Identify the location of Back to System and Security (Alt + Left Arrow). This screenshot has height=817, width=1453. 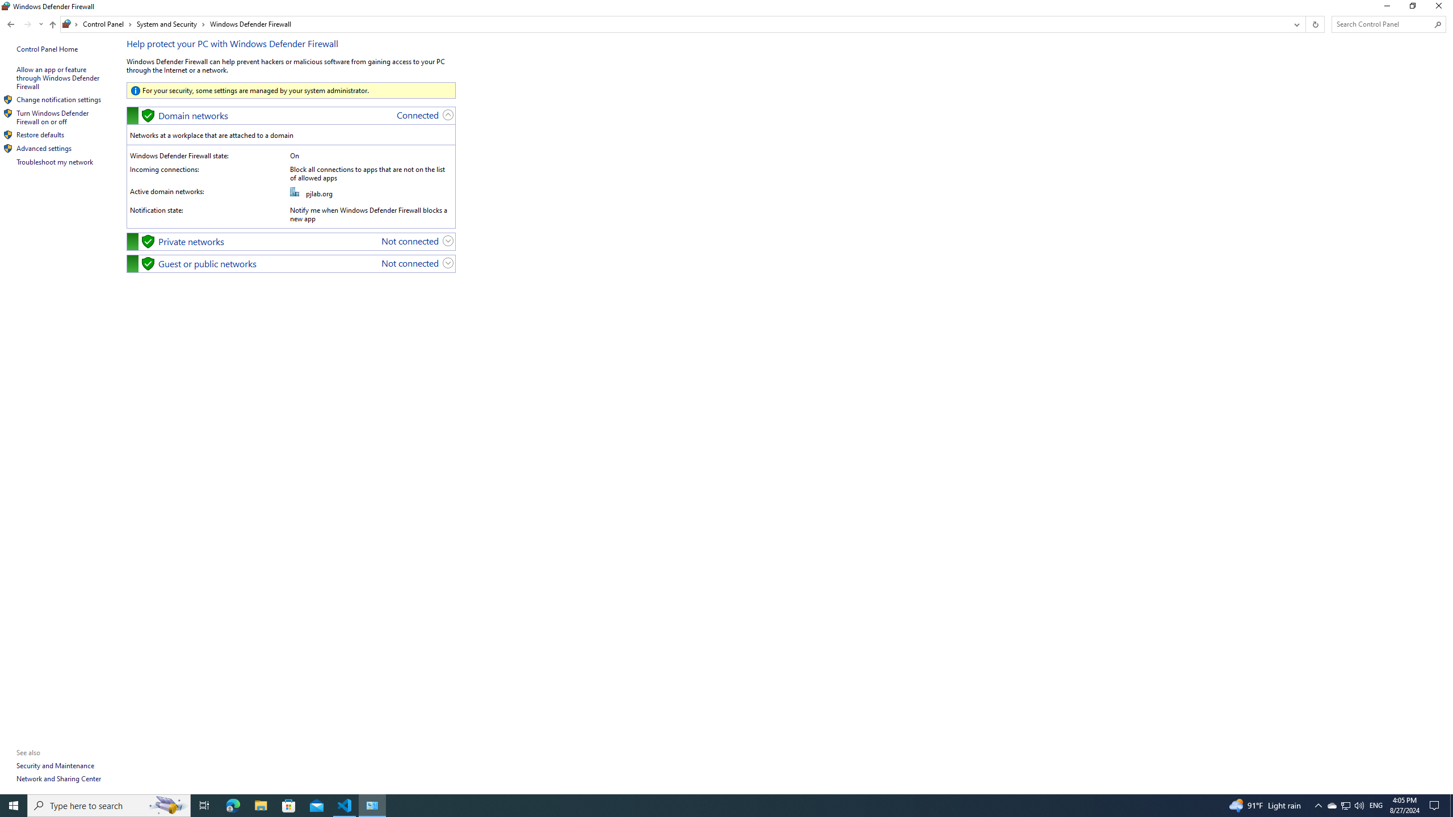
(11, 24).